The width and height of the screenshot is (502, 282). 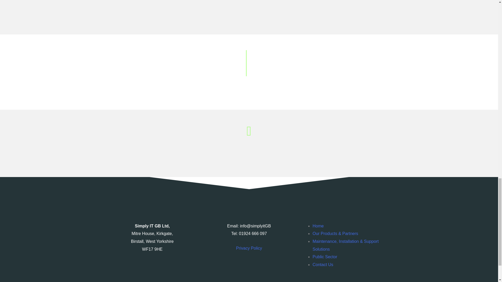 What do you see at coordinates (249, 248) in the screenshot?
I see `Privacy Policy` at bounding box center [249, 248].